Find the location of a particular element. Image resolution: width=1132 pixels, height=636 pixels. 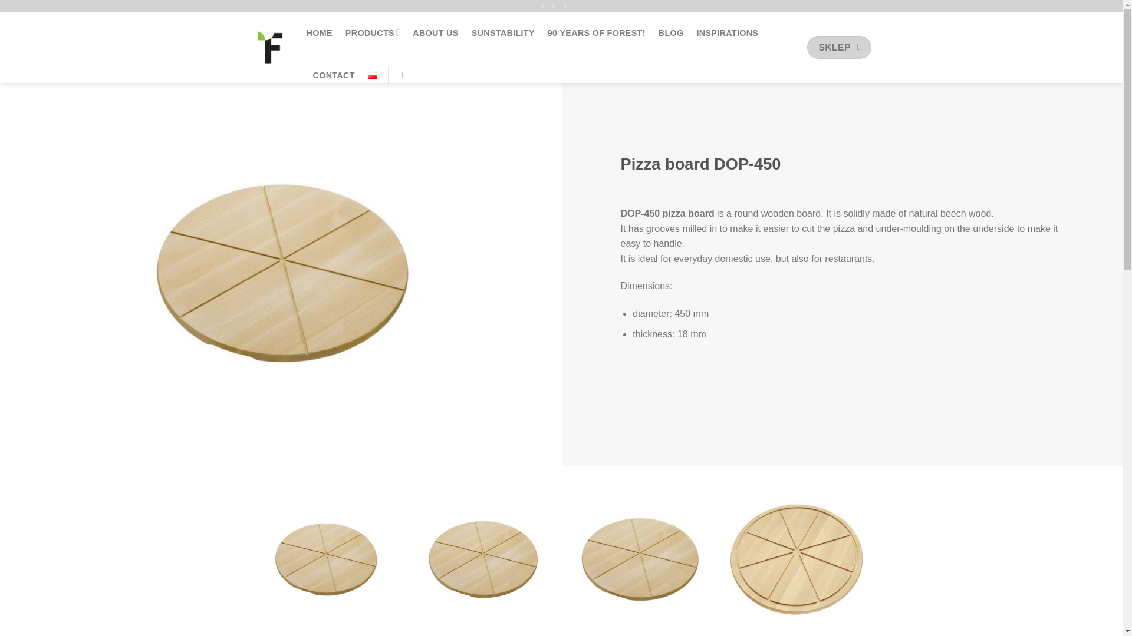

SUNSTABILITY is located at coordinates (503, 33).